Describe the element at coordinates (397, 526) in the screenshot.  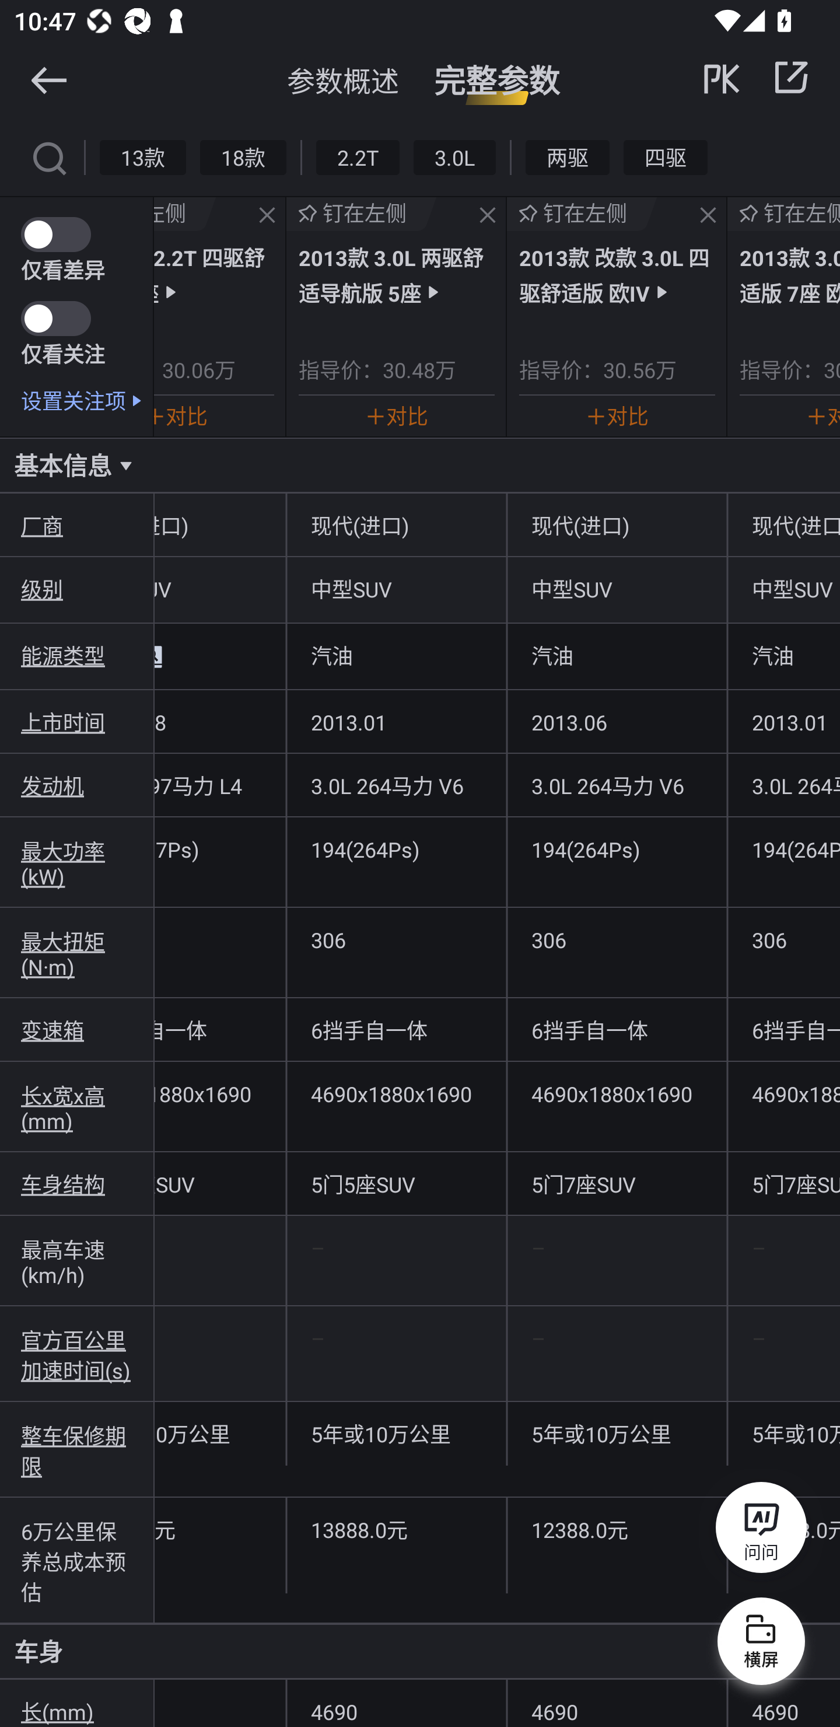
I see `现代(进口)` at that location.